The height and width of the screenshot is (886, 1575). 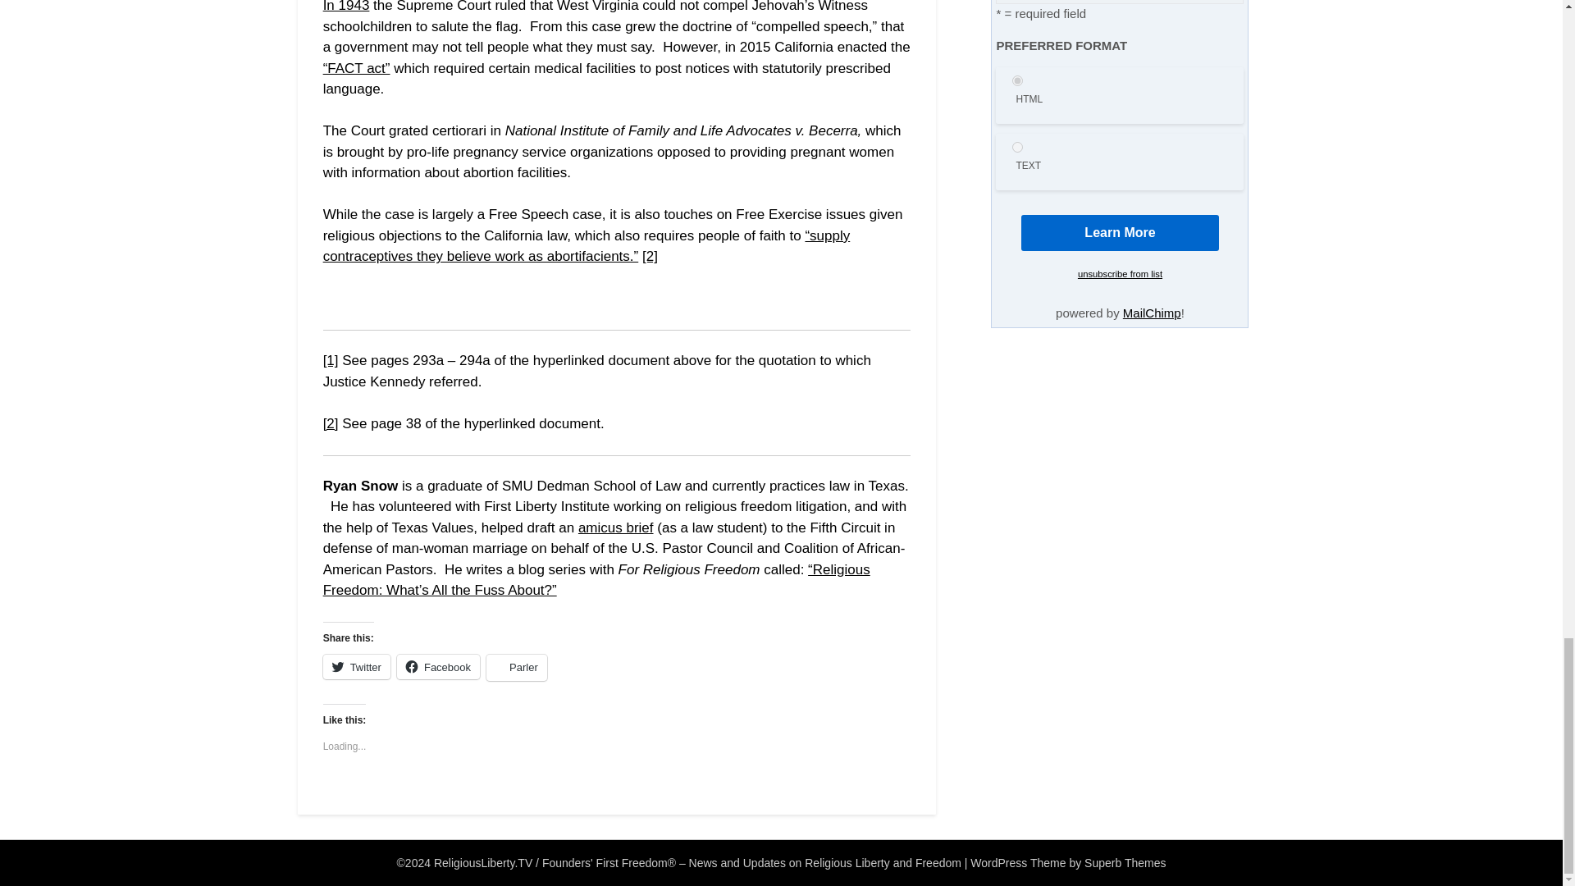 What do you see at coordinates (615, 527) in the screenshot?
I see `amicus brief` at bounding box center [615, 527].